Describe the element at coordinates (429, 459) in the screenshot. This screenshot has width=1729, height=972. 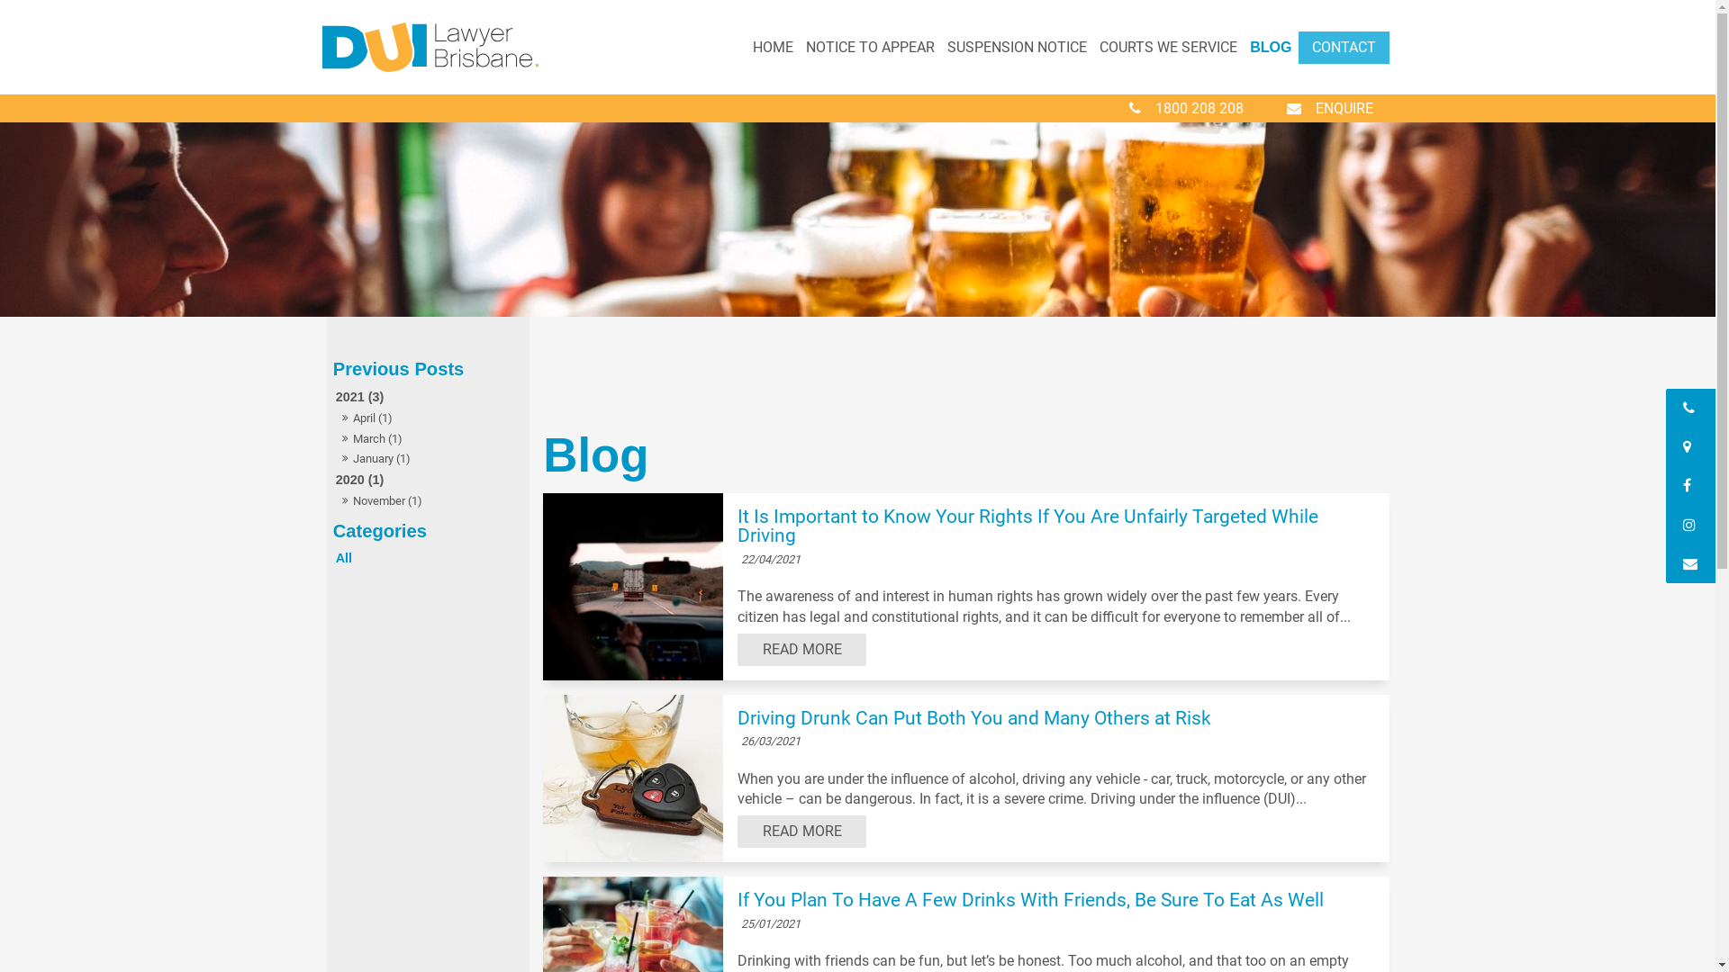
I see `January (1)` at that location.